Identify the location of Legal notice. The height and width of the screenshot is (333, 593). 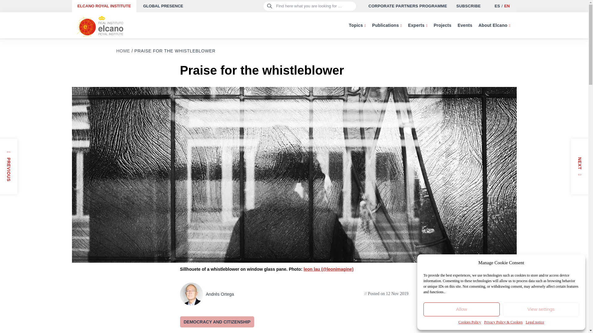
(535, 322).